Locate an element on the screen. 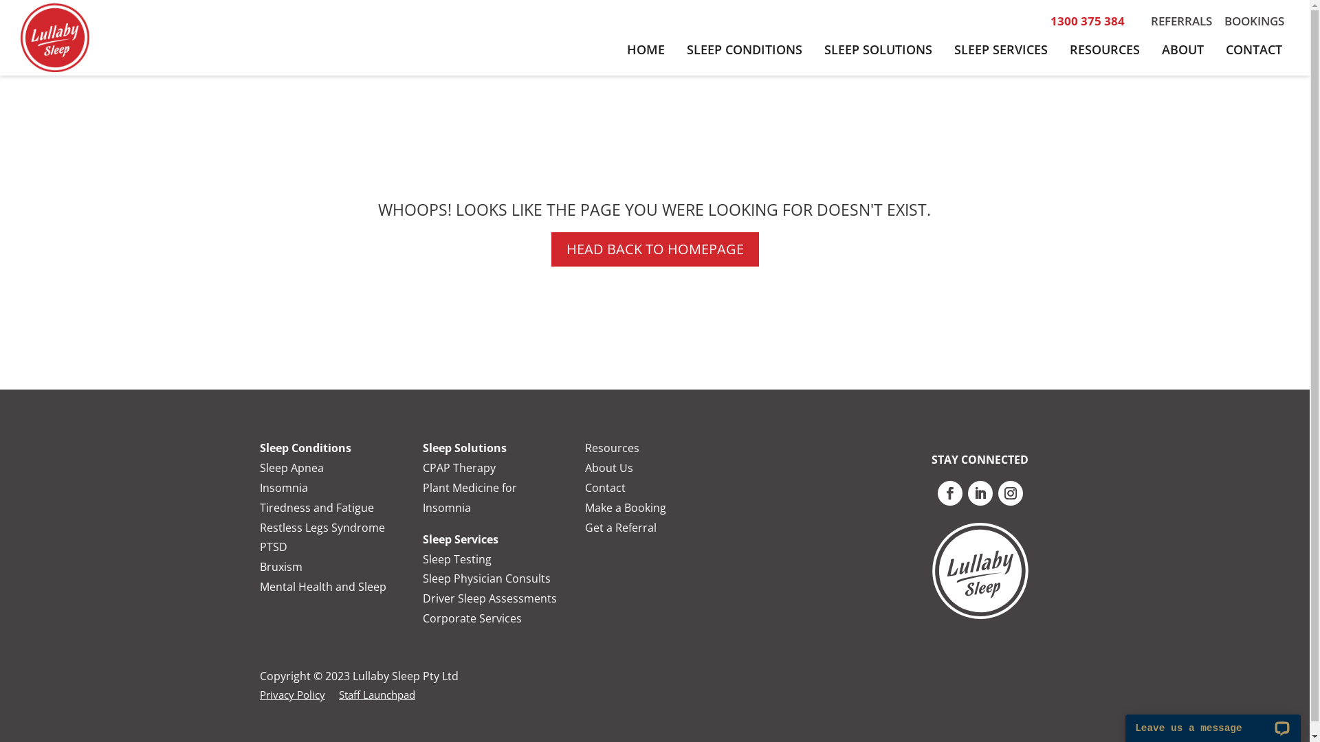  Contact is located at coordinates (605, 488).